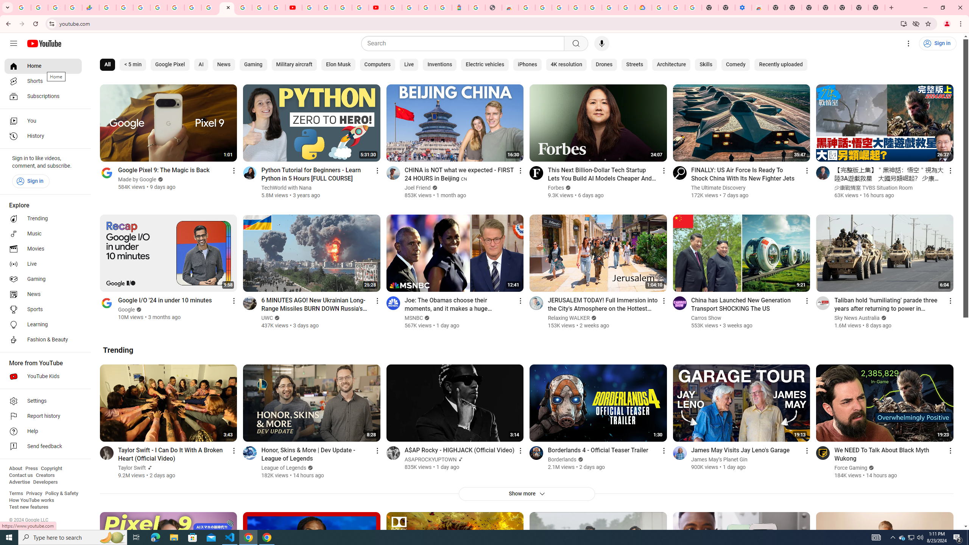 This screenshot has height=545, width=969. Describe the element at coordinates (43, 234) in the screenshot. I see `Music` at that location.